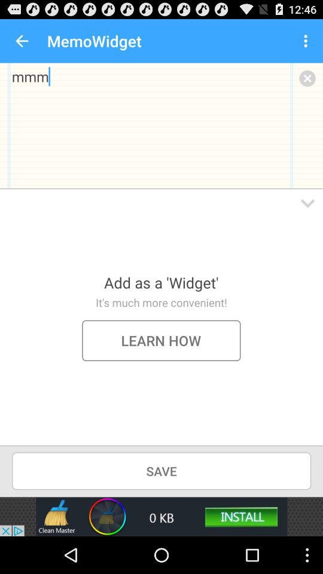 This screenshot has height=574, width=323. Describe the element at coordinates (161, 517) in the screenshot. I see `announcement` at that location.